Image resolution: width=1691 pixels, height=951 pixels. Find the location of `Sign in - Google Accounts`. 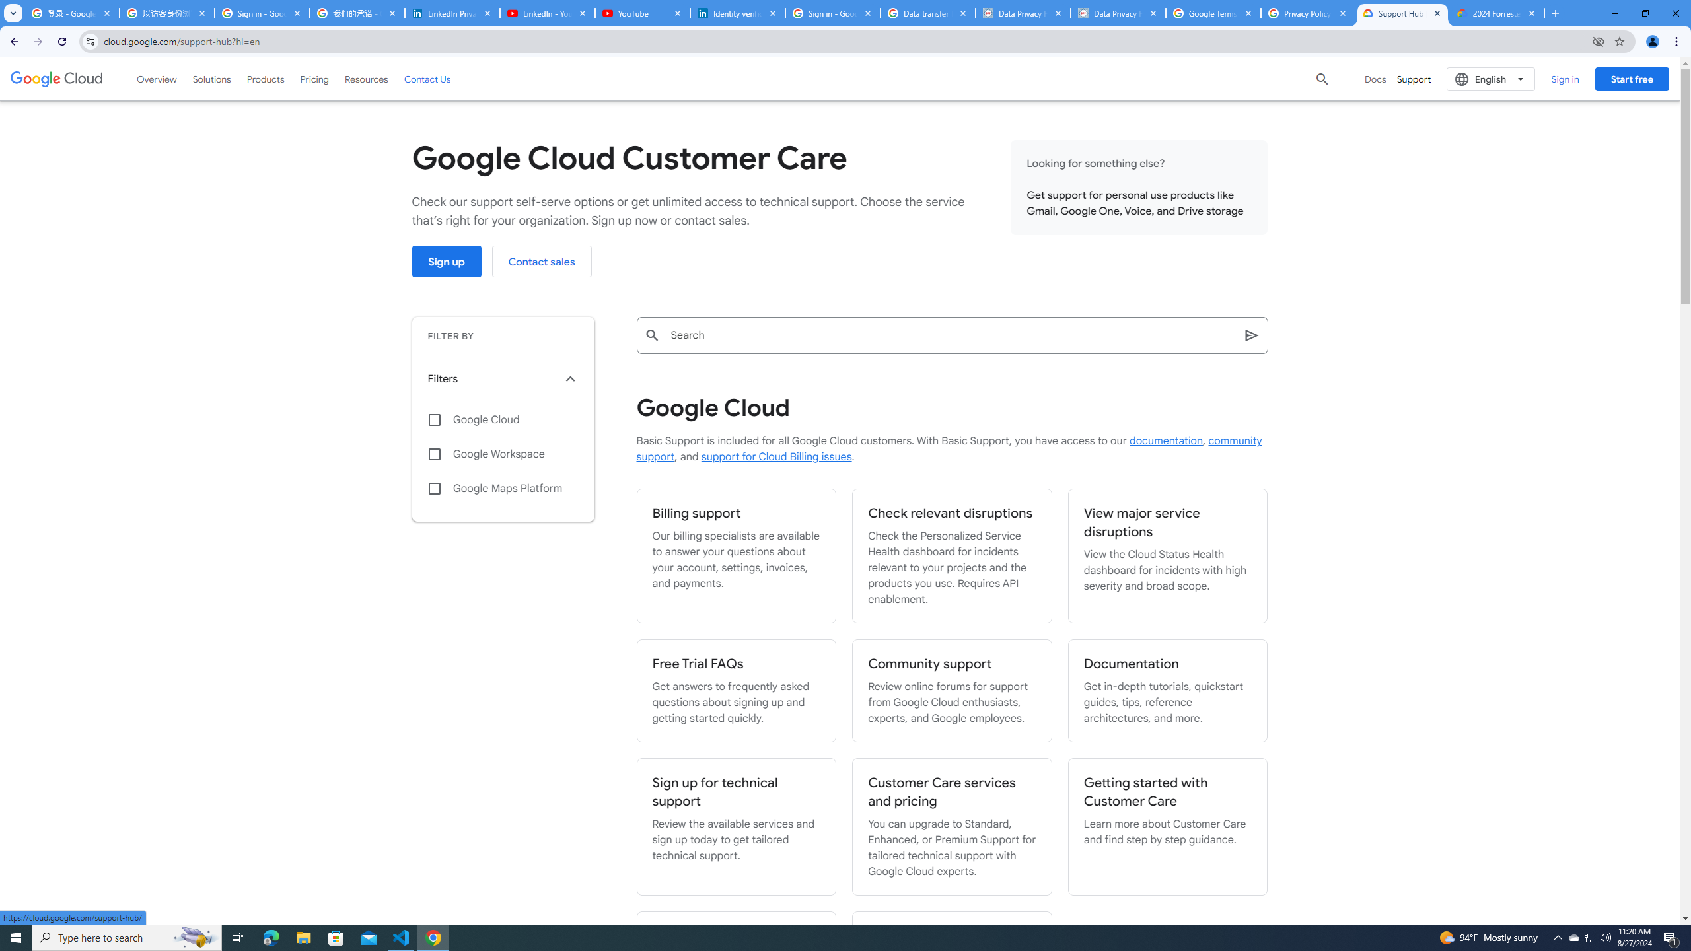

Sign in - Google Accounts is located at coordinates (262, 13).